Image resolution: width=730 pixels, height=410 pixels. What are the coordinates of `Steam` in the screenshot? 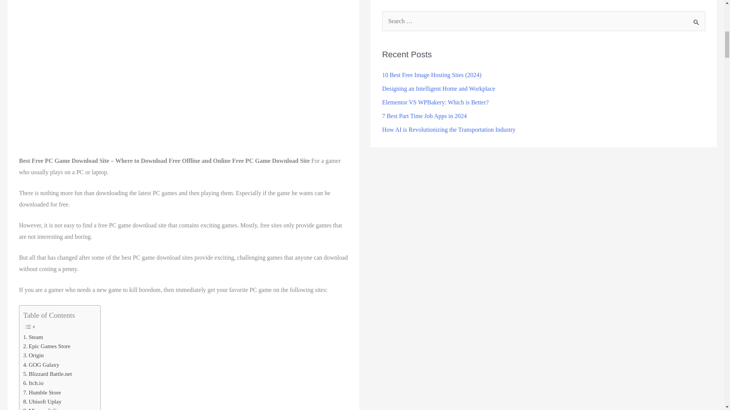 It's located at (33, 337).